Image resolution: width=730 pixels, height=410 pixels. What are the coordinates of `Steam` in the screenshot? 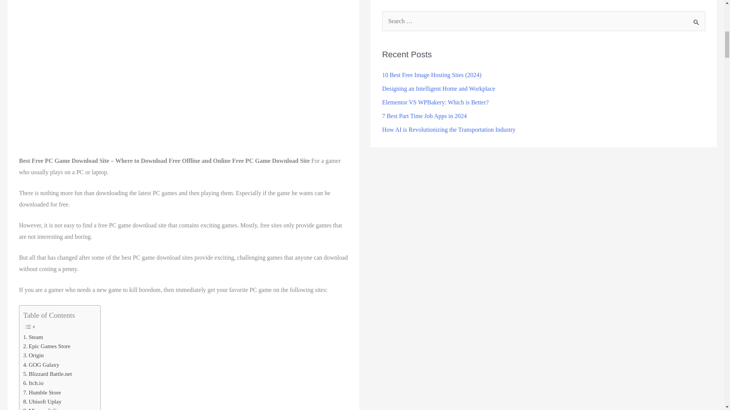 It's located at (33, 337).